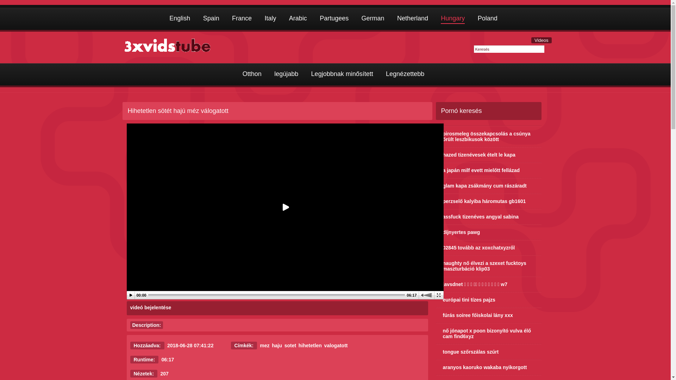 The width and height of the screenshot is (676, 380). What do you see at coordinates (542, 40) in the screenshot?
I see `Videos` at bounding box center [542, 40].